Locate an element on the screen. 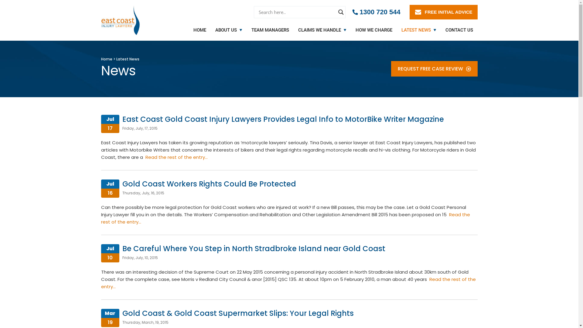 This screenshot has height=328, width=583. ABOUT US is located at coordinates (227, 30).